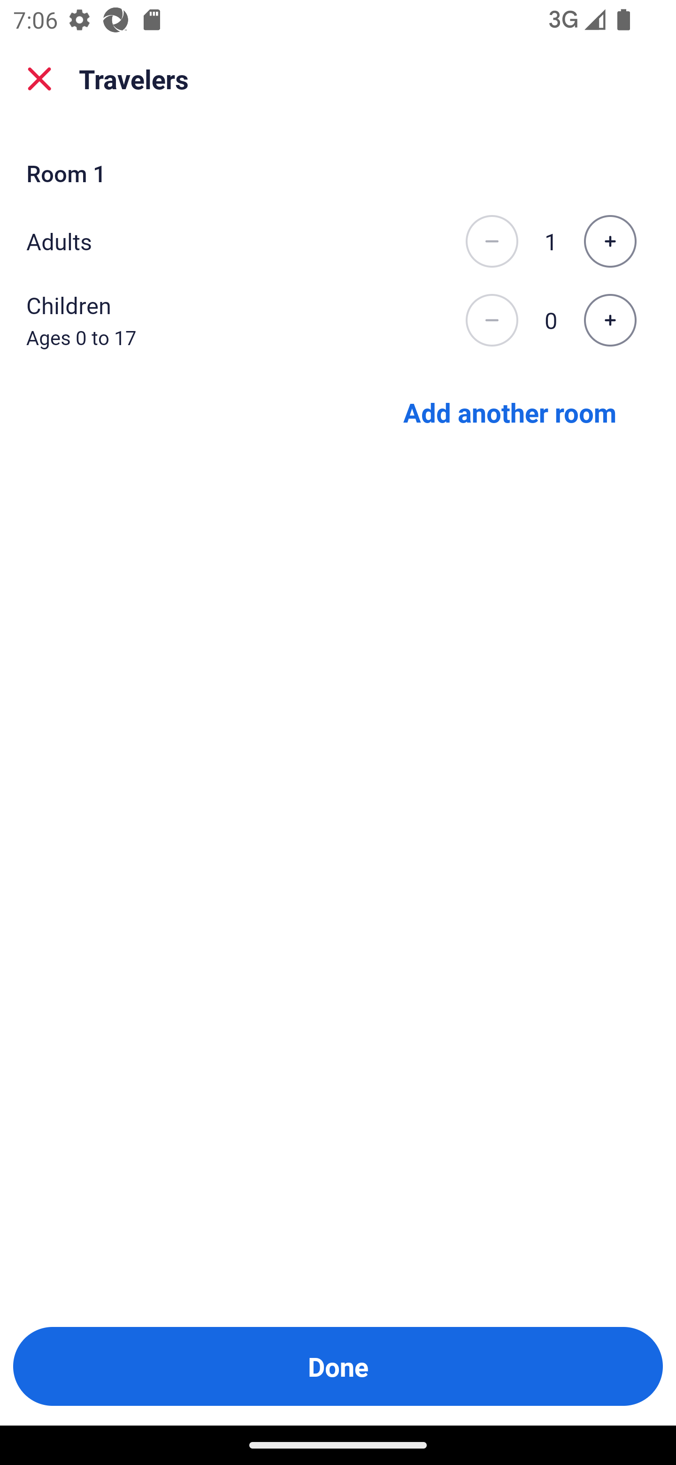  Describe the element at coordinates (510, 411) in the screenshot. I see `Add another room` at that location.